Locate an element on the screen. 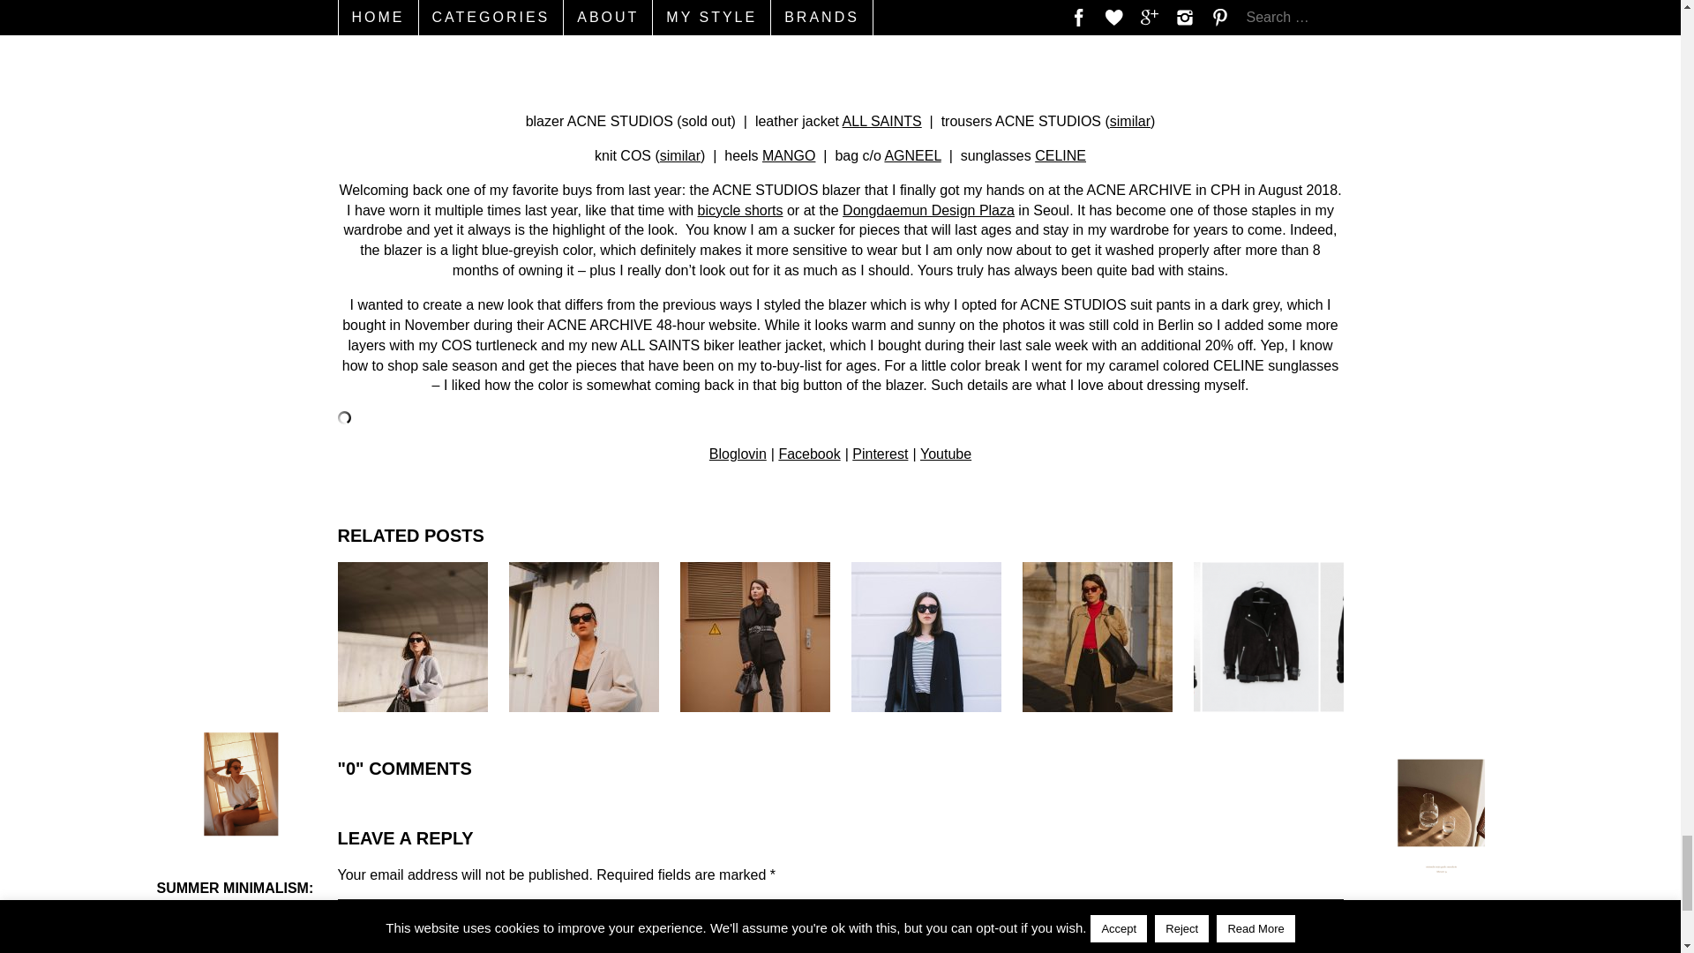  Dongdaemun Design Plaza is located at coordinates (928, 210).